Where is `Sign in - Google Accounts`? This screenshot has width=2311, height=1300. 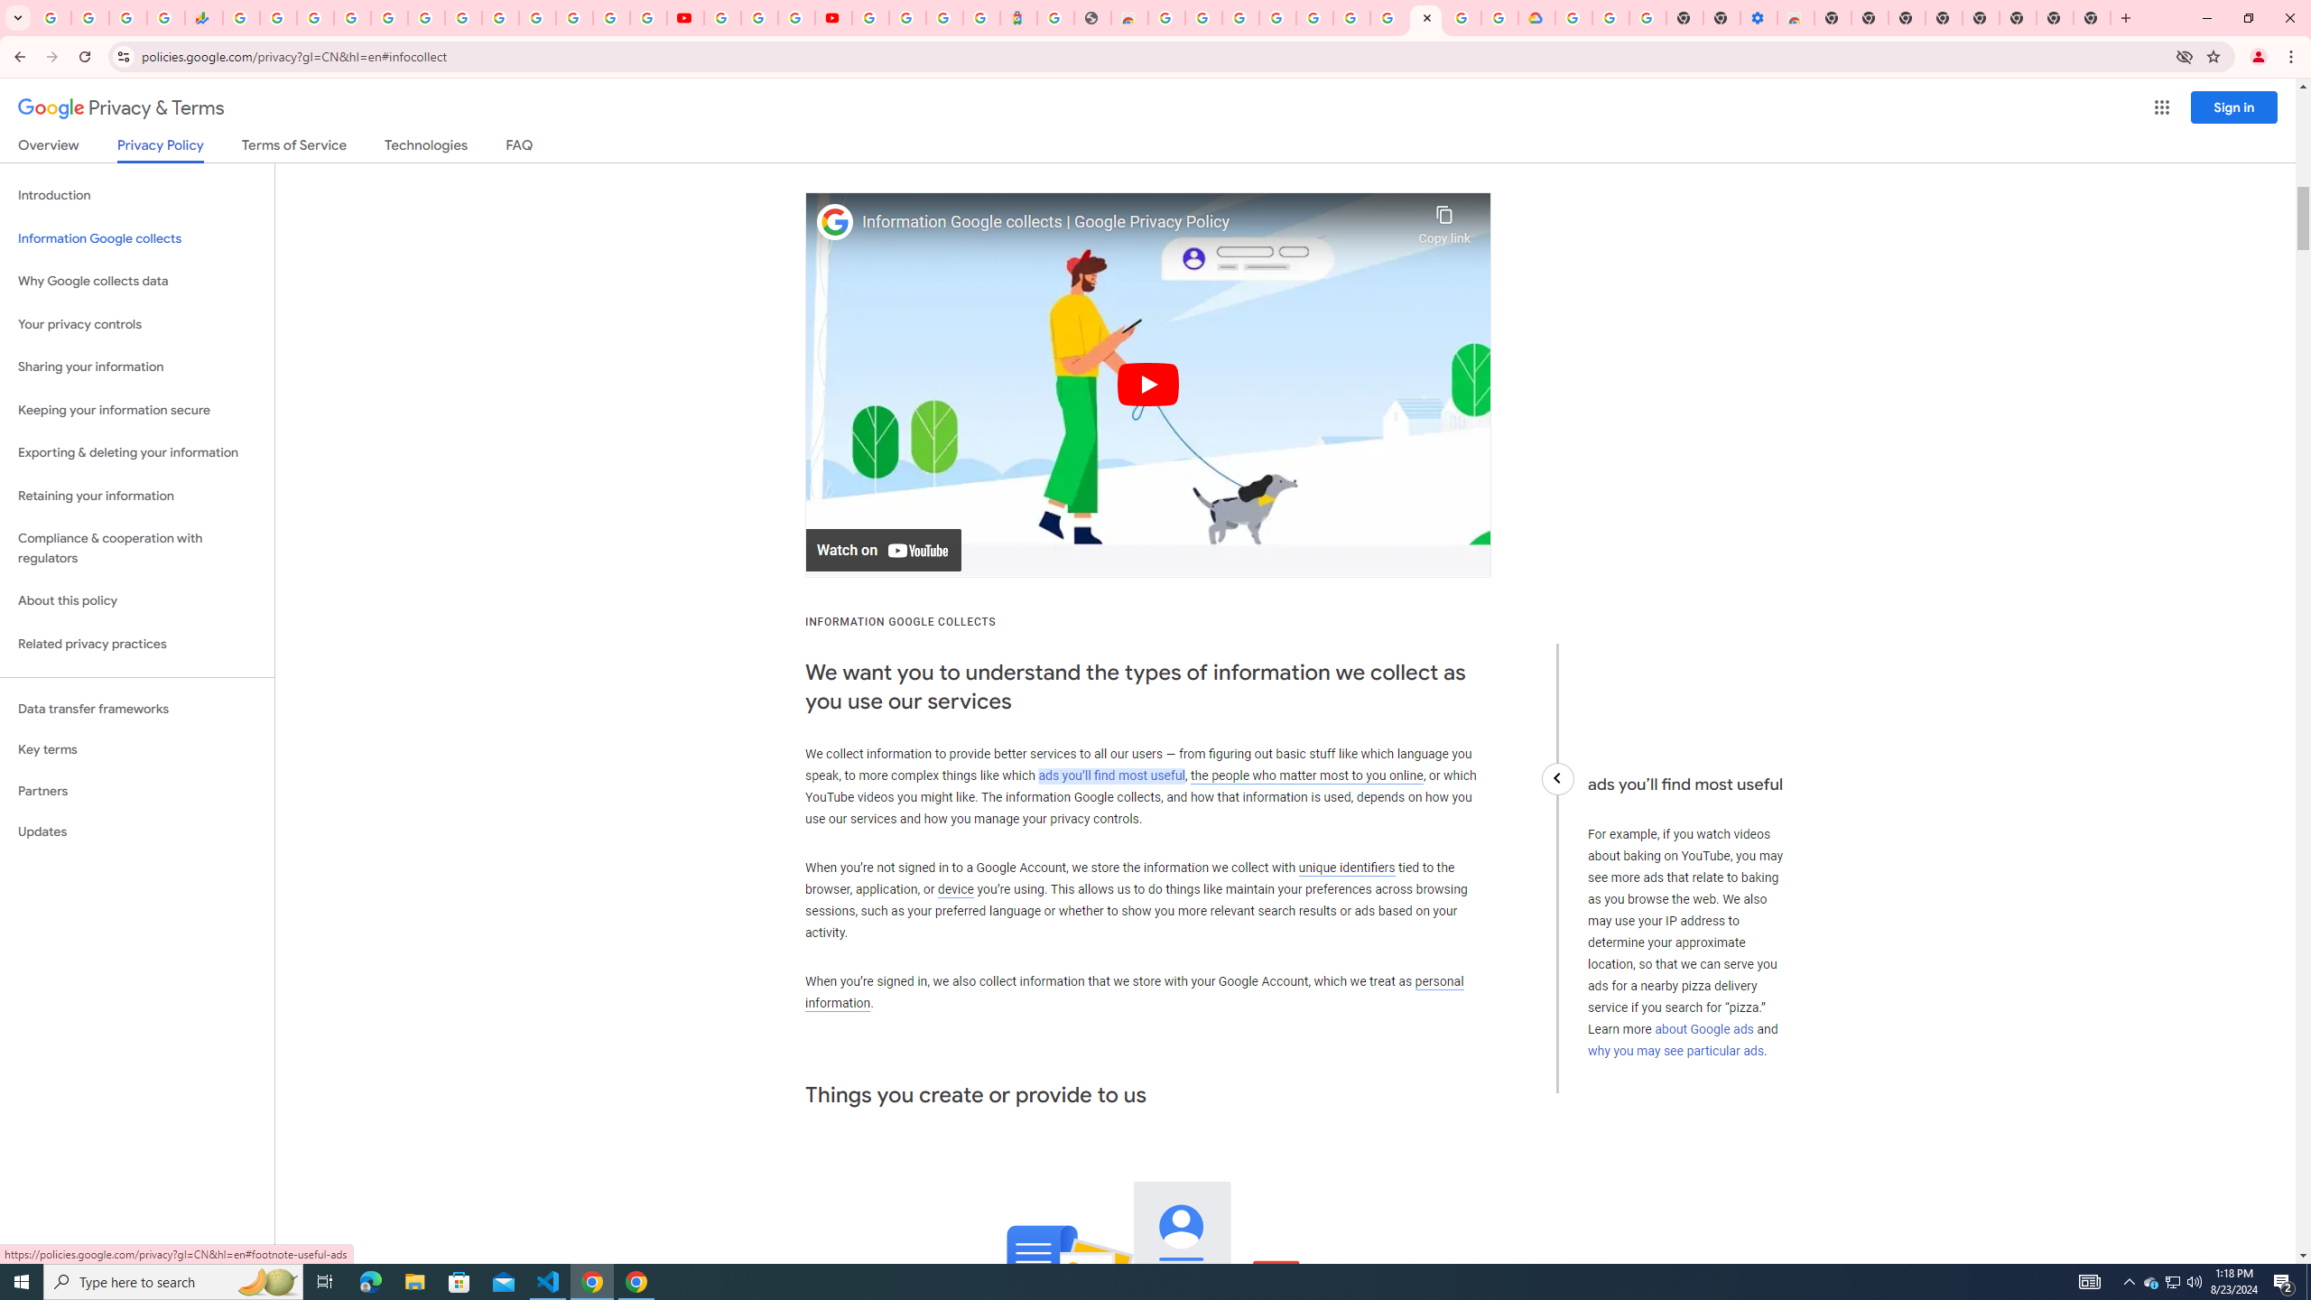 Sign in - Google Accounts is located at coordinates (1574, 18).